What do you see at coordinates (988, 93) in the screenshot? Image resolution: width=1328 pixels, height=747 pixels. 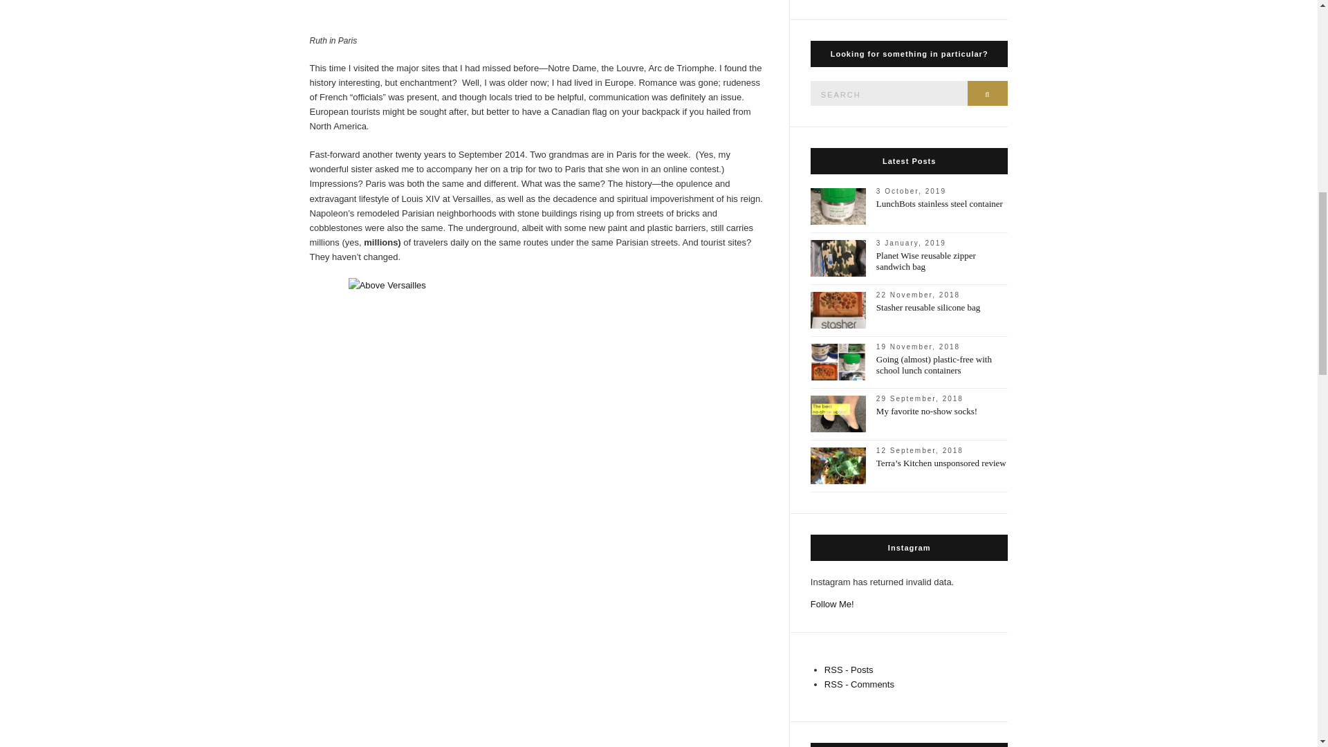 I see `Search` at bounding box center [988, 93].